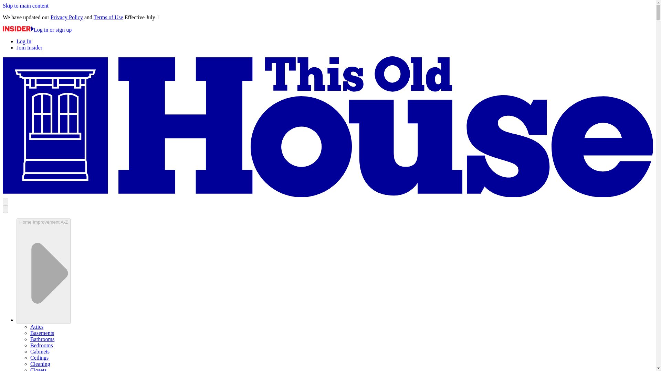 This screenshot has height=371, width=661. Describe the element at coordinates (37, 327) in the screenshot. I see `Attics` at that location.